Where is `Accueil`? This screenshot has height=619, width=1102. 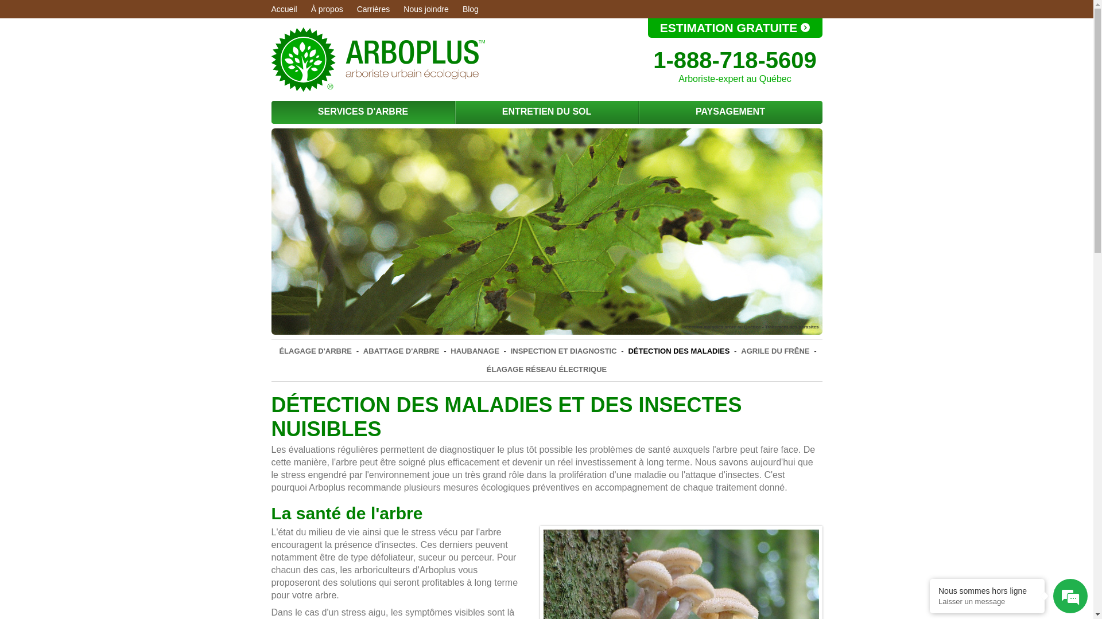
Accueil is located at coordinates (284, 9).